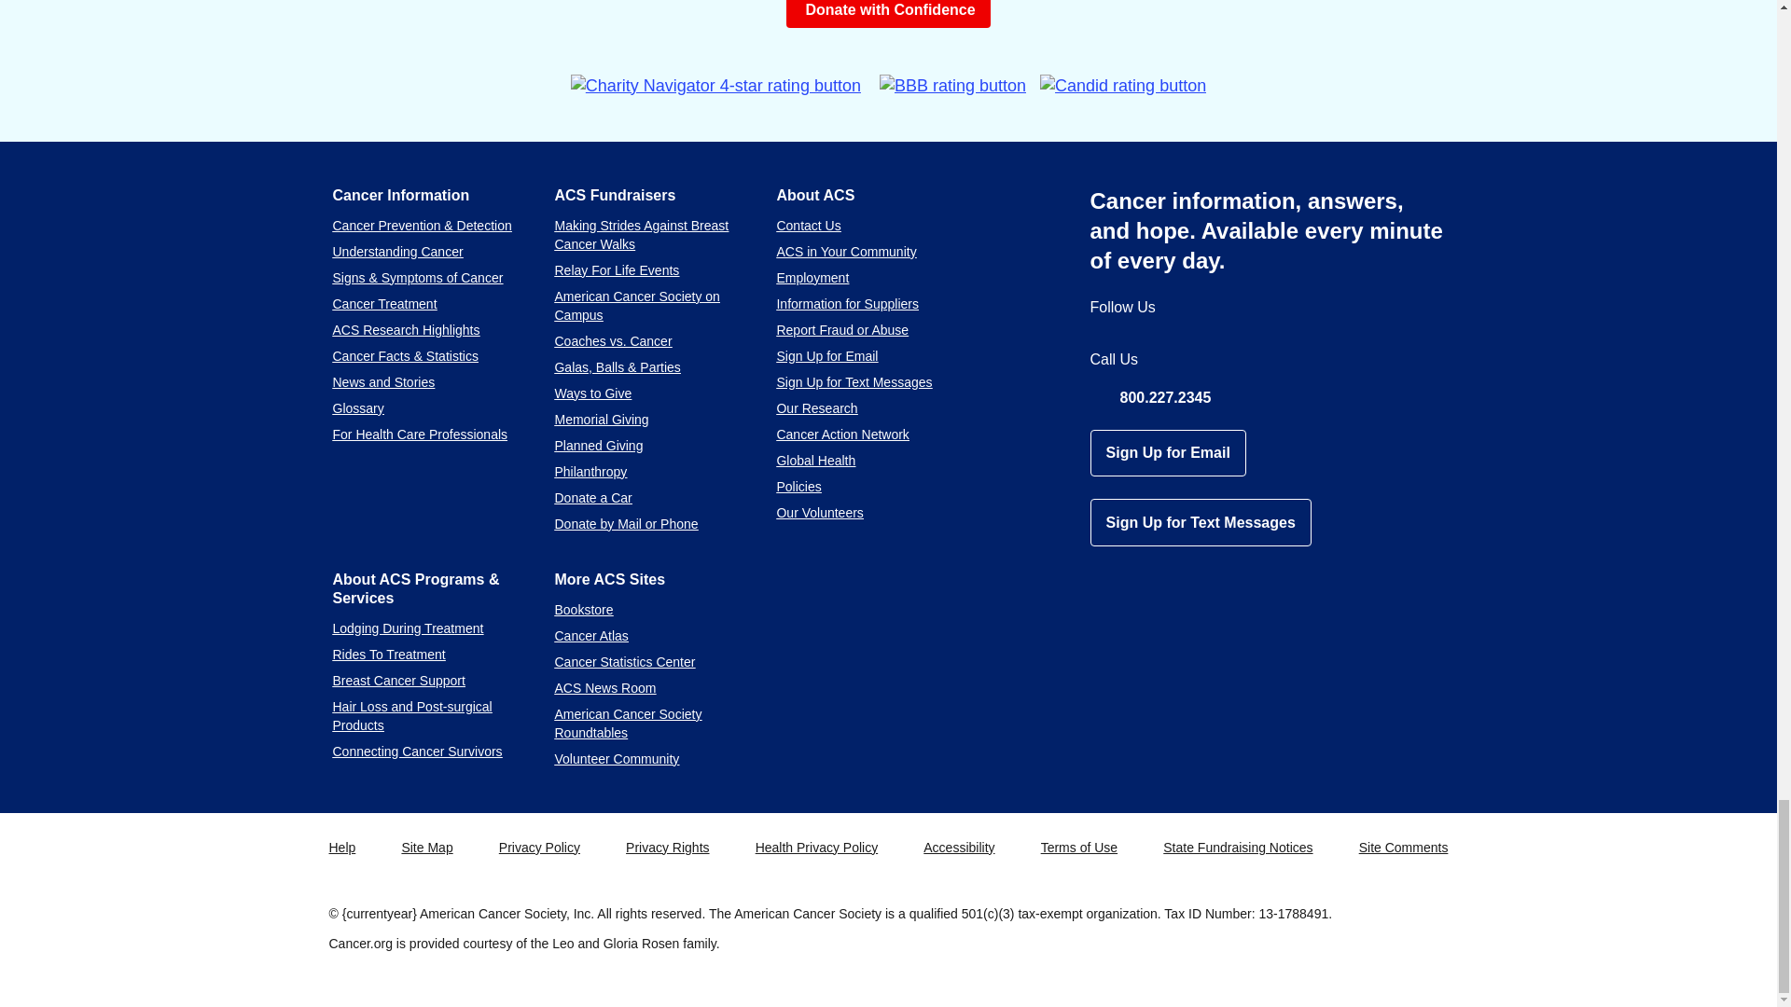  Describe the element at coordinates (382, 381) in the screenshot. I see `News and Stories` at that location.